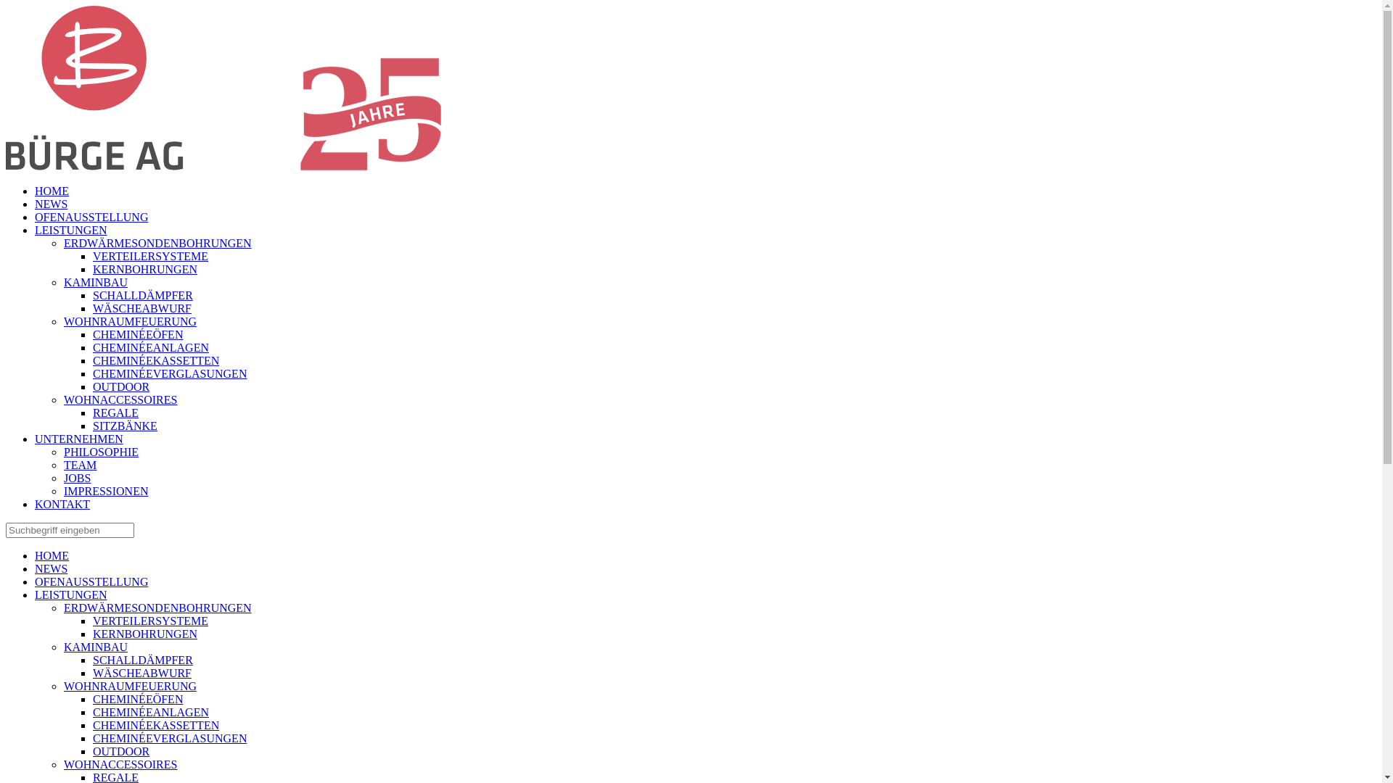  What do you see at coordinates (96, 283) in the screenshot?
I see `KAMINBAU` at bounding box center [96, 283].